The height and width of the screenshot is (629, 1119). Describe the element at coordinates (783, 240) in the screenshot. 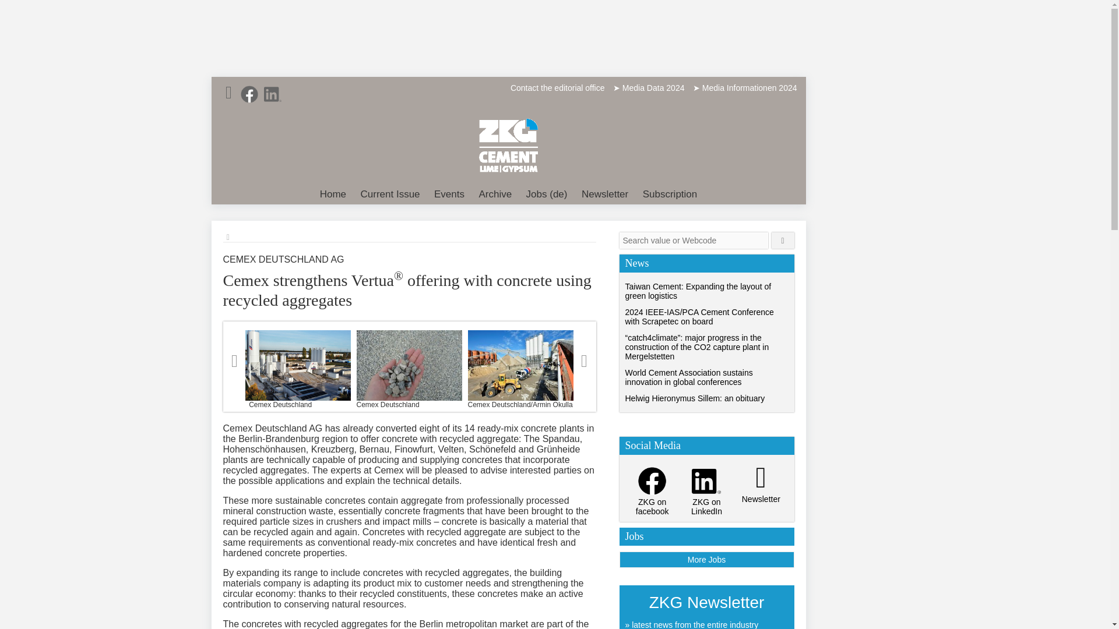

I see `Suchen` at that location.